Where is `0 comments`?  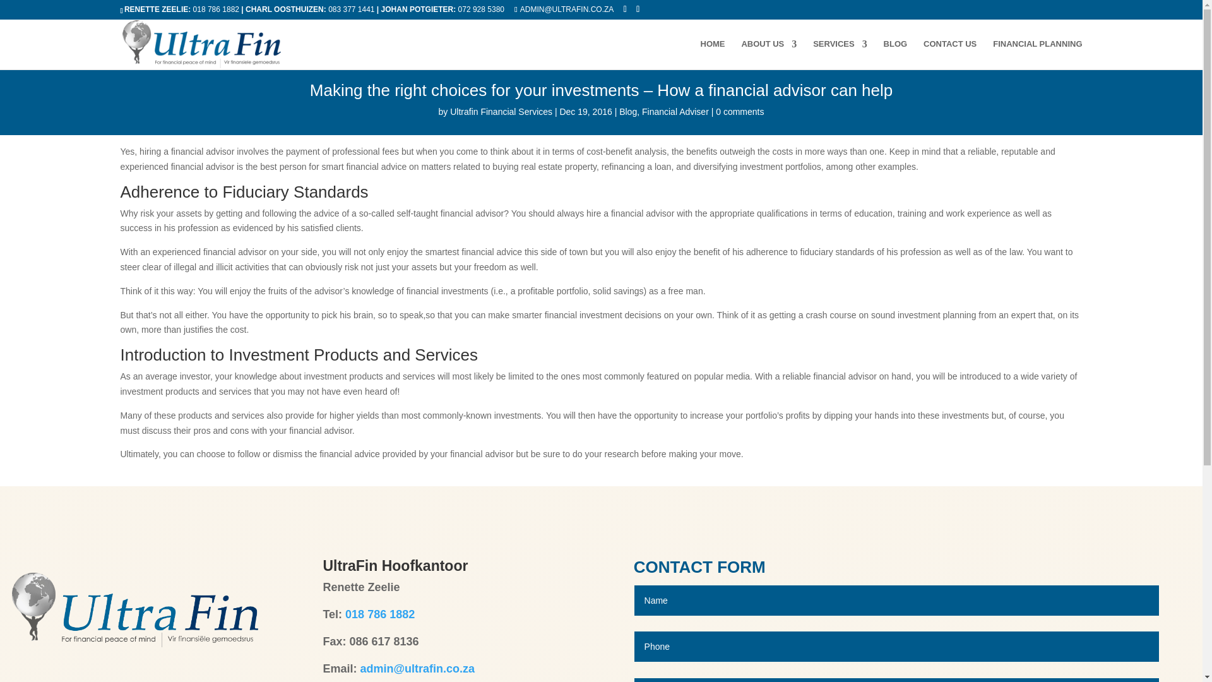 0 comments is located at coordinates (740, 111).